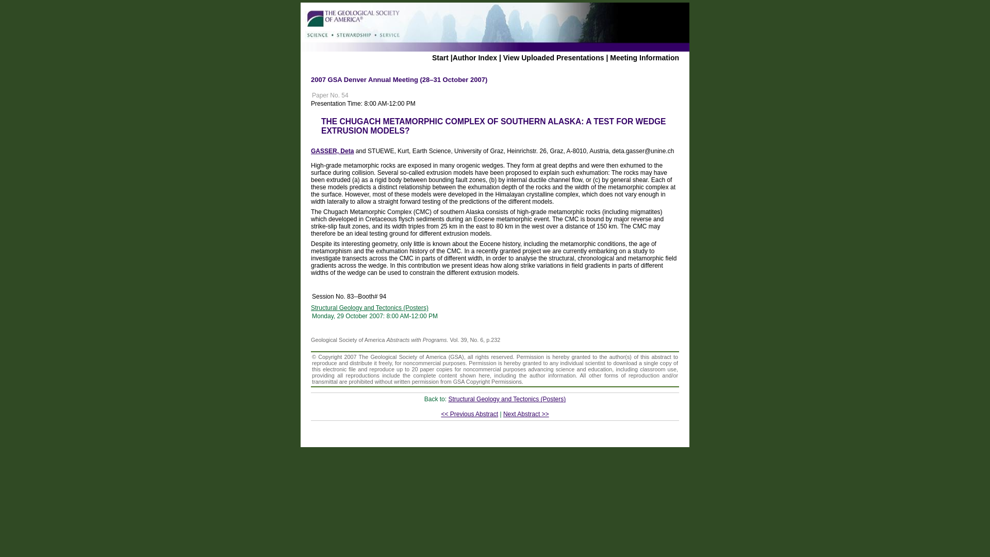 The image size is (990, 557). What do you see at coordinates (440, 57) in the screenshot?
I see `Start` at bounding box center [440, 57].